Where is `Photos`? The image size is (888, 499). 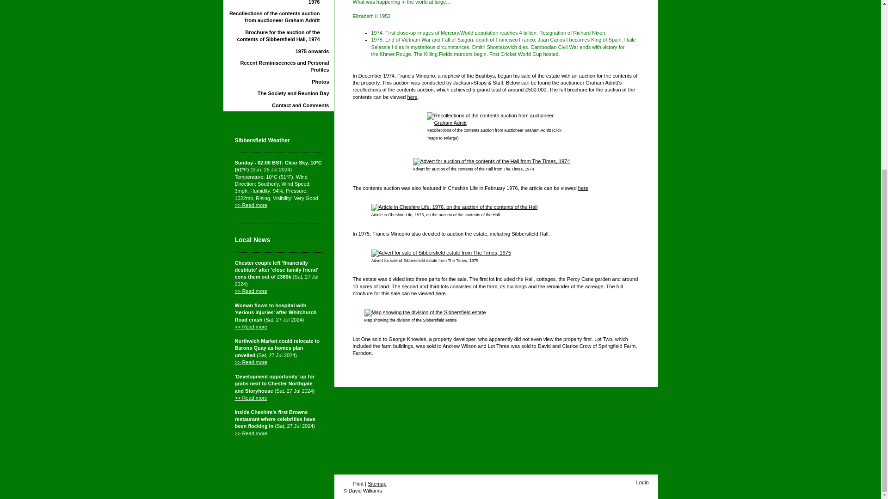 Photos is located at coordinates (278, 82).